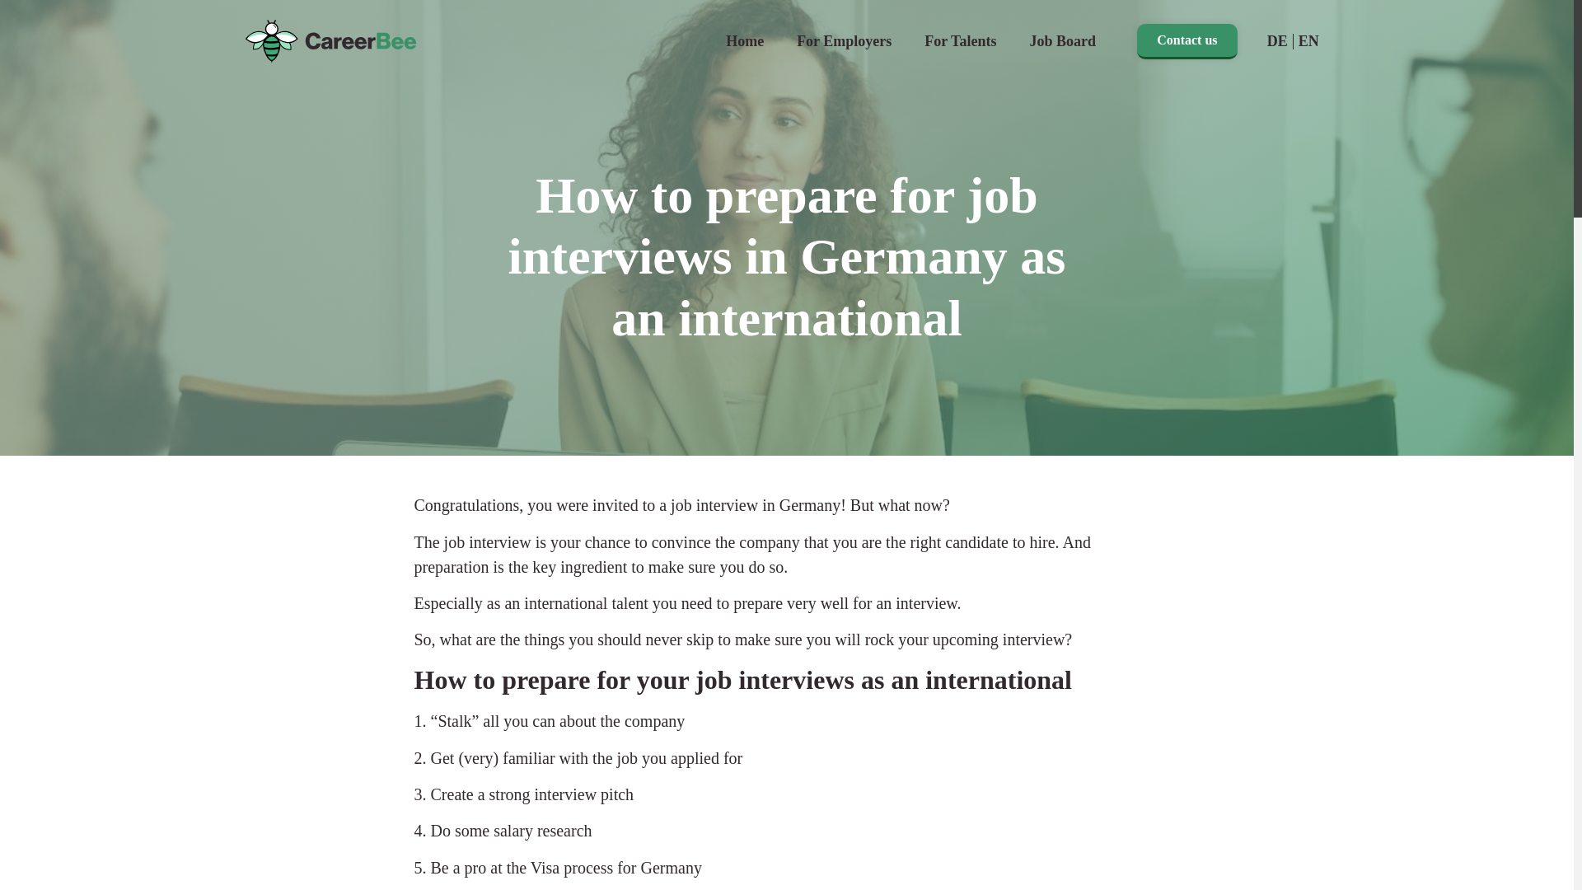  Describe the element at coordinates (1308, 40) in the screenshot. I see `EN` at that location.